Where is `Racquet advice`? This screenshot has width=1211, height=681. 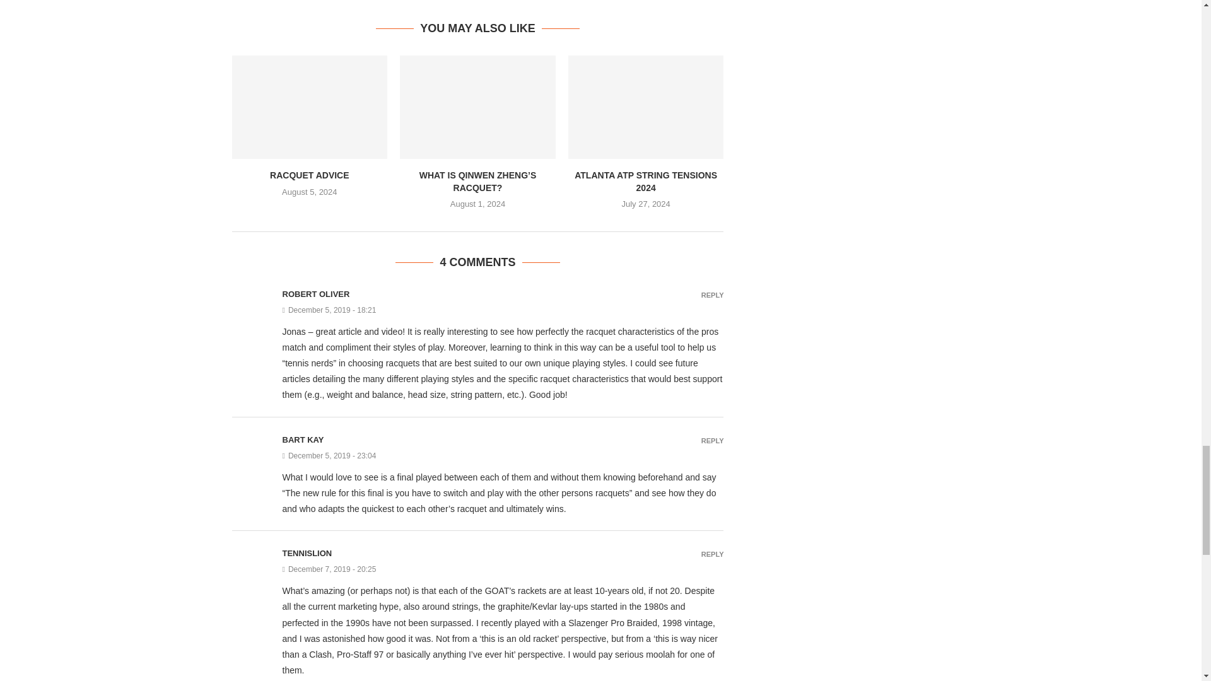
Racquet advice is located at coordinates (310, 107).